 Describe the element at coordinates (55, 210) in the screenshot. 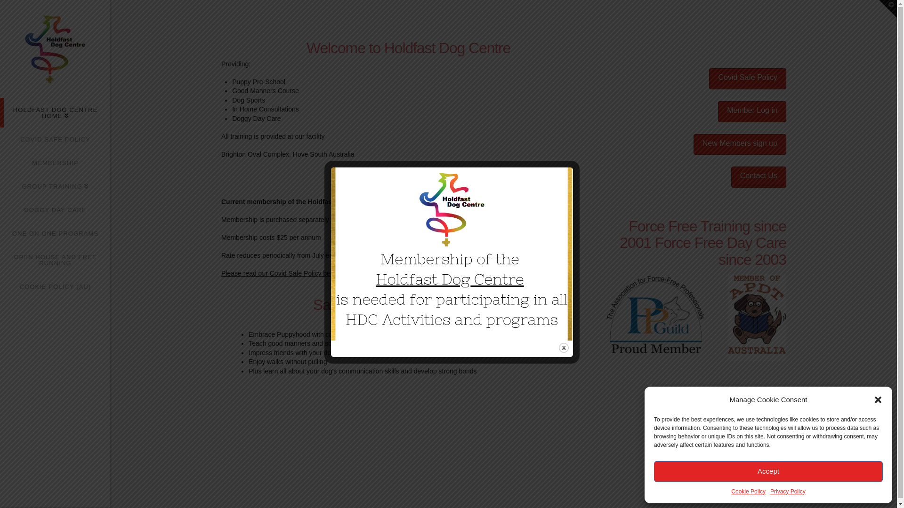

I see `DOGGY DAY CARE` at that location.